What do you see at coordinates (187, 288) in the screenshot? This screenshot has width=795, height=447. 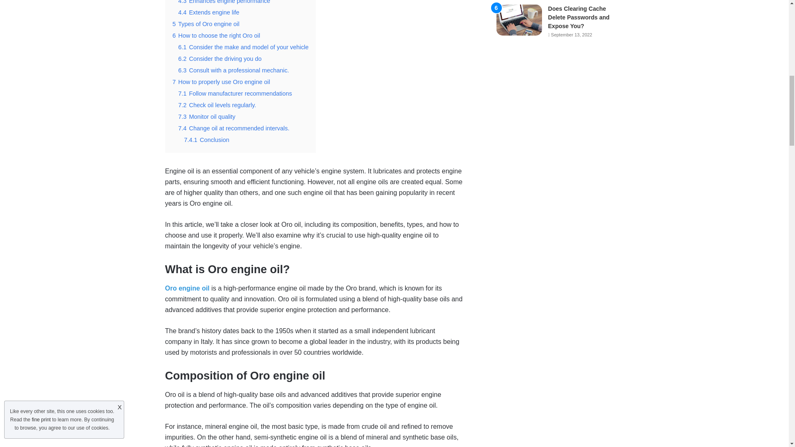 I see `Oro engine oil` at bounding box center [187, 288].